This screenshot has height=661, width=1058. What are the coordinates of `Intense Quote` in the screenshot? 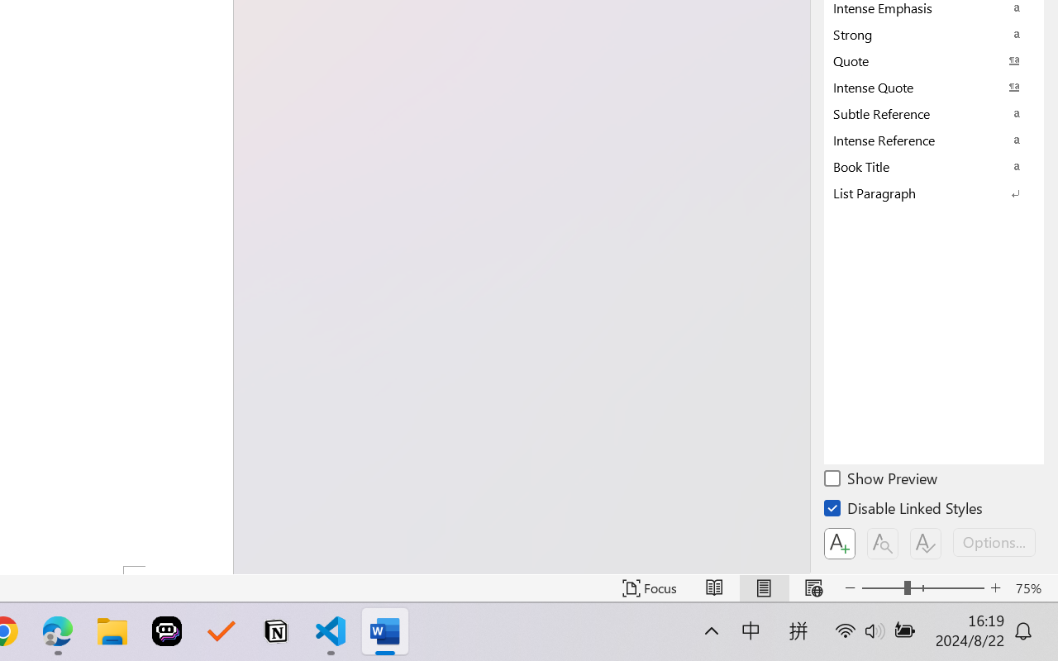 It's located at (934, 87).